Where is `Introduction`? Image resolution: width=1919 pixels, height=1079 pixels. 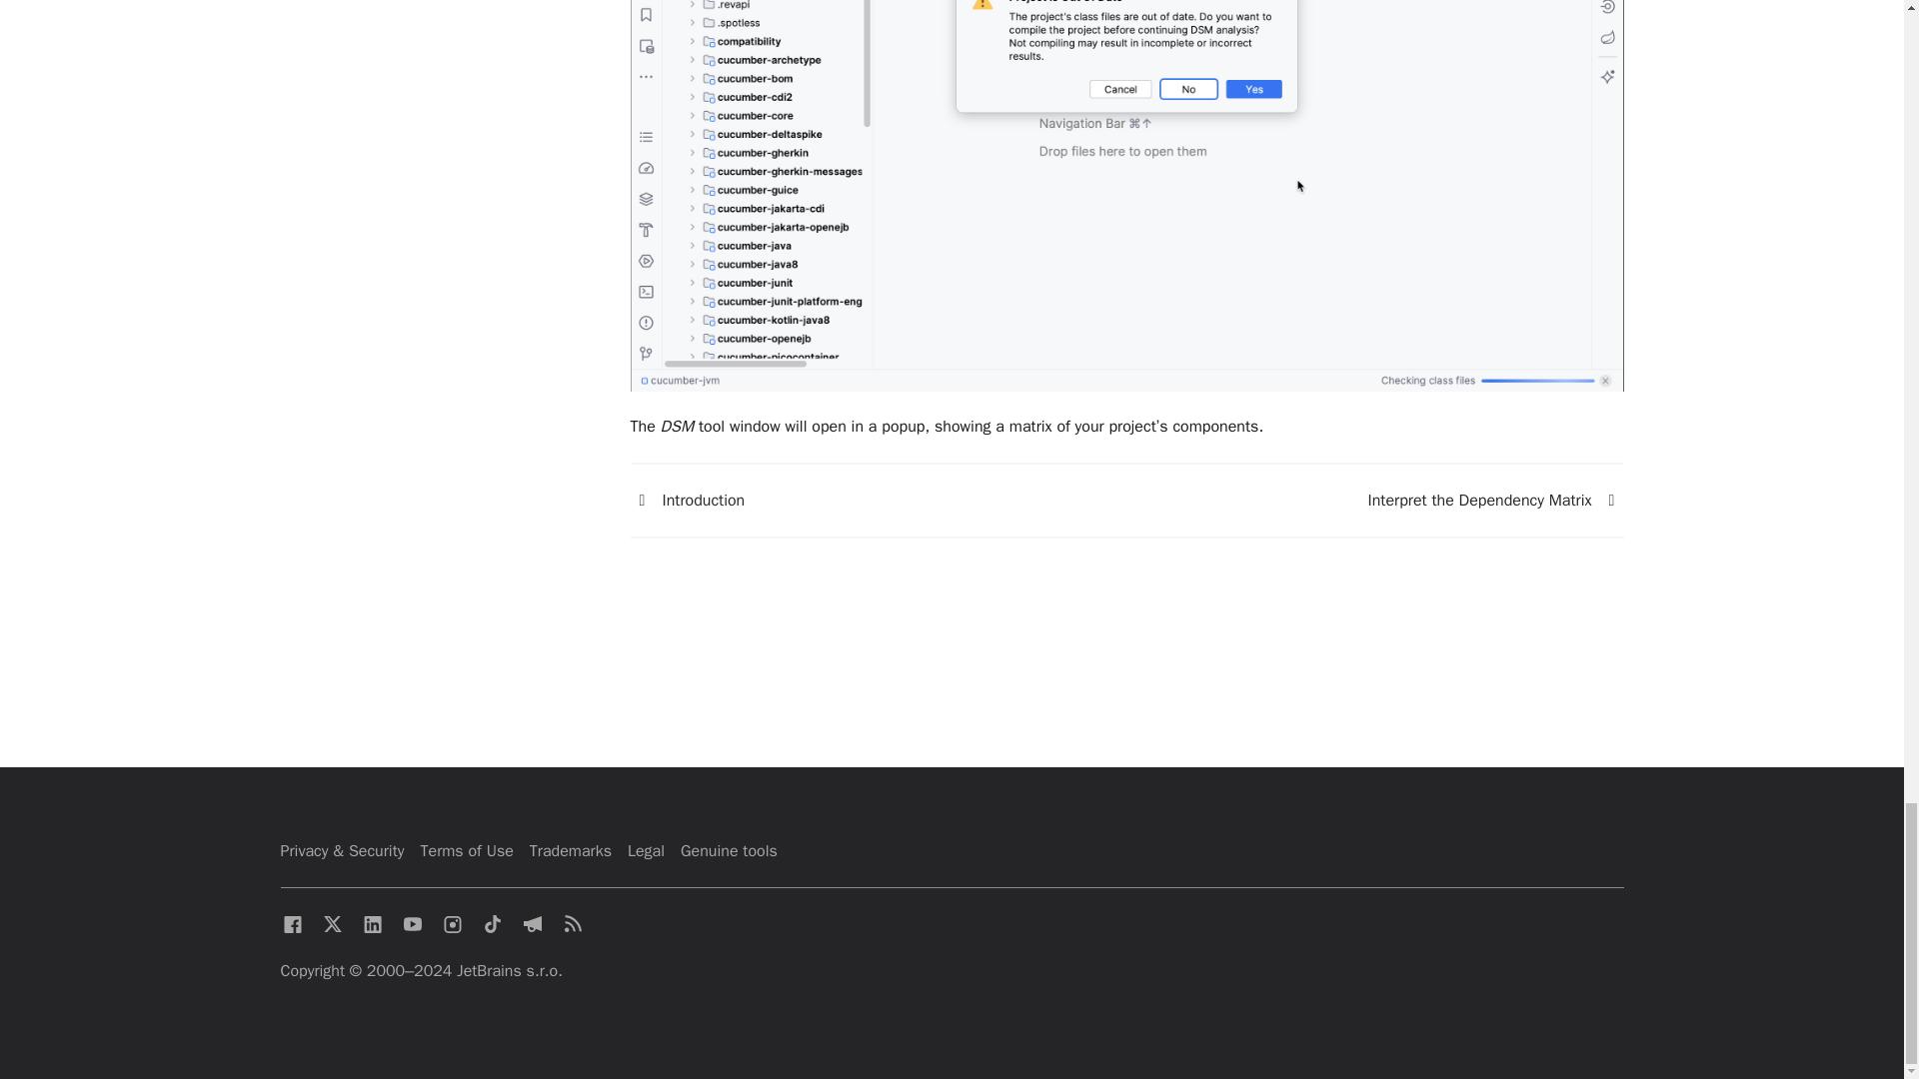
Introduction is located at coordinates (686, 500).